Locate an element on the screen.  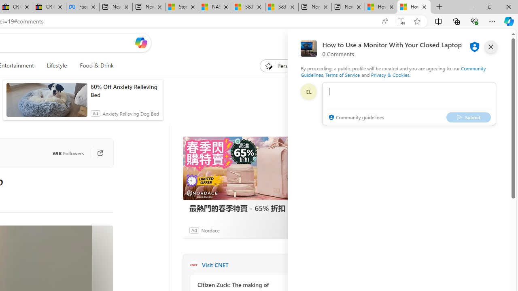
Community guidelines is located at coordinates (355, 118).